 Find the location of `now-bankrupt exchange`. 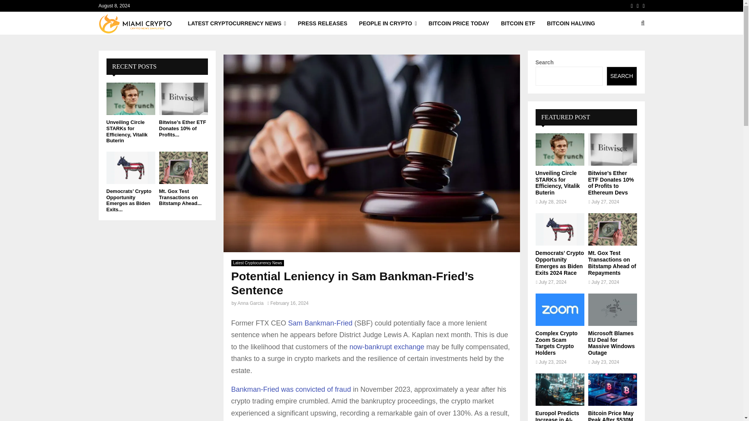

now-bankrupt exchange is located at coordinates (387, 347).